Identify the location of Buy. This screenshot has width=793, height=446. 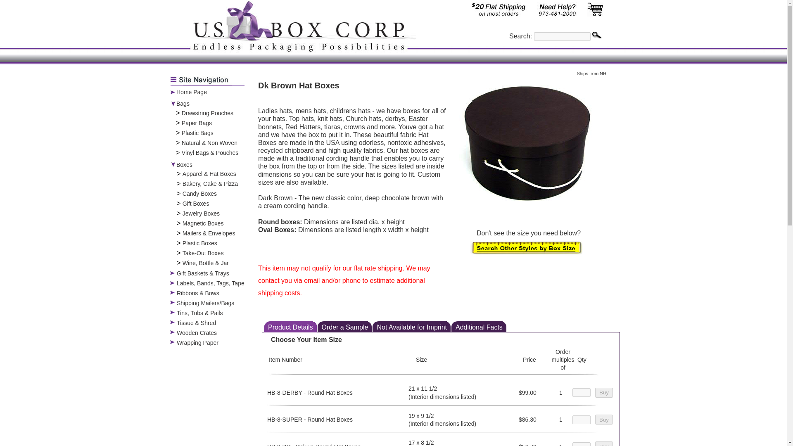
(604, 392).